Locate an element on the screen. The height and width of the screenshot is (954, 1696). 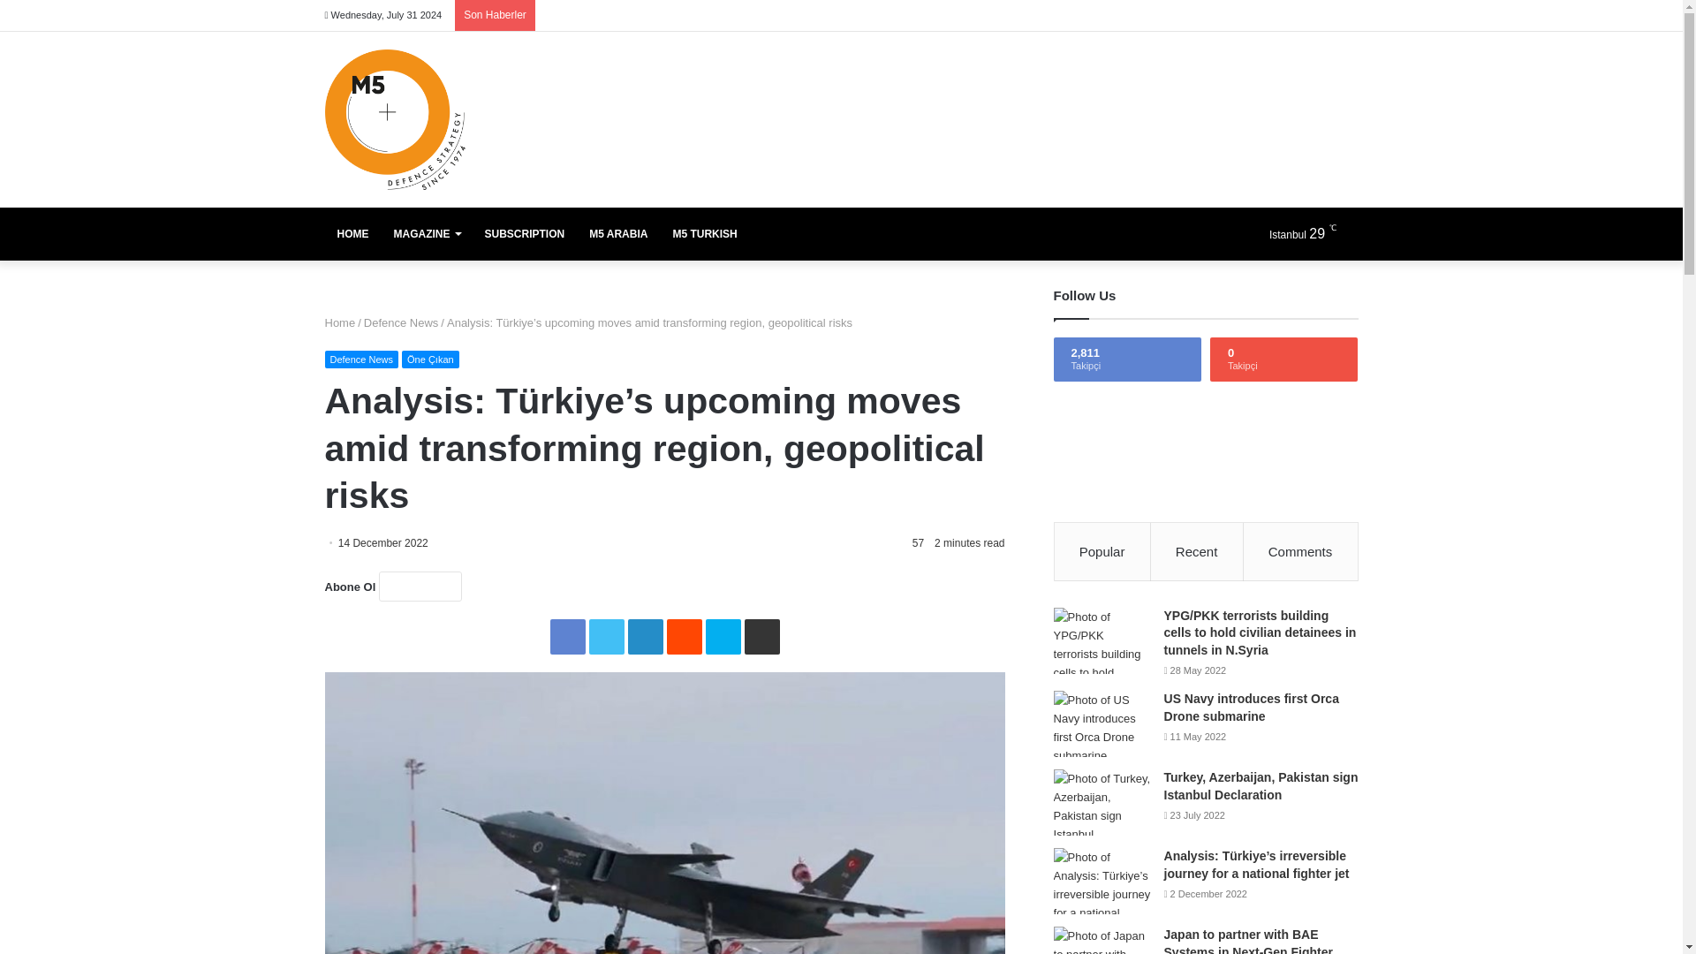
LinkedIn is located at coordinates (645, 636).